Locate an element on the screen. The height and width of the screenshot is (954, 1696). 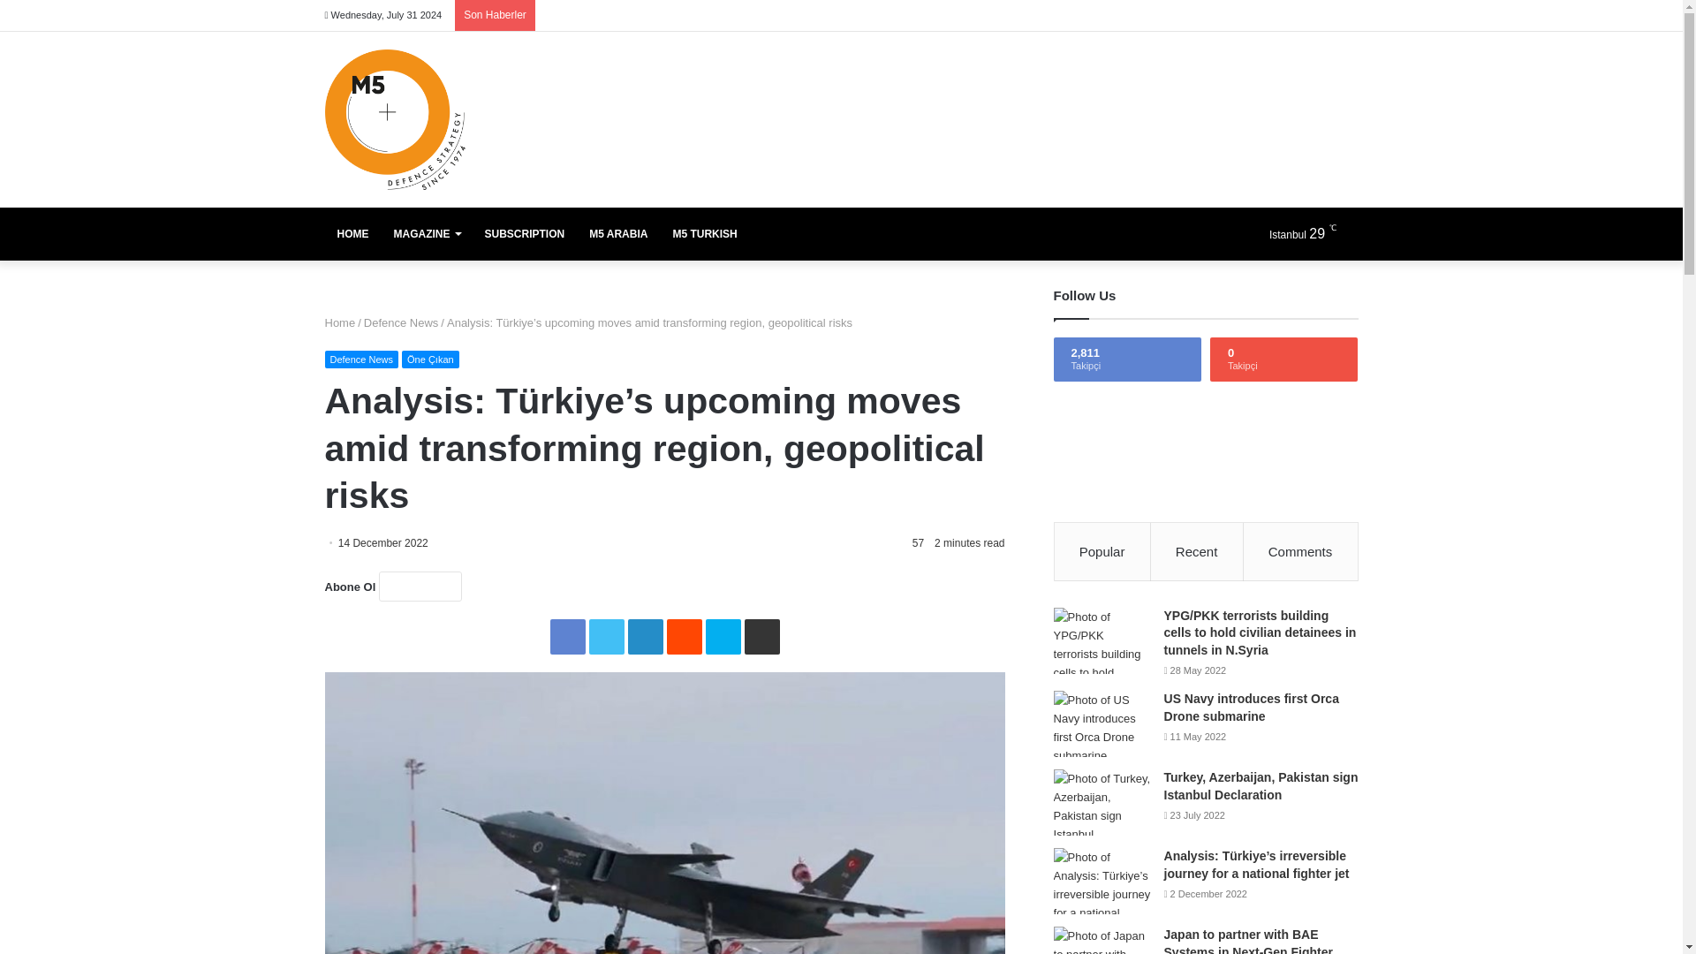
LinkedIn is located at coordinates (645, 636).